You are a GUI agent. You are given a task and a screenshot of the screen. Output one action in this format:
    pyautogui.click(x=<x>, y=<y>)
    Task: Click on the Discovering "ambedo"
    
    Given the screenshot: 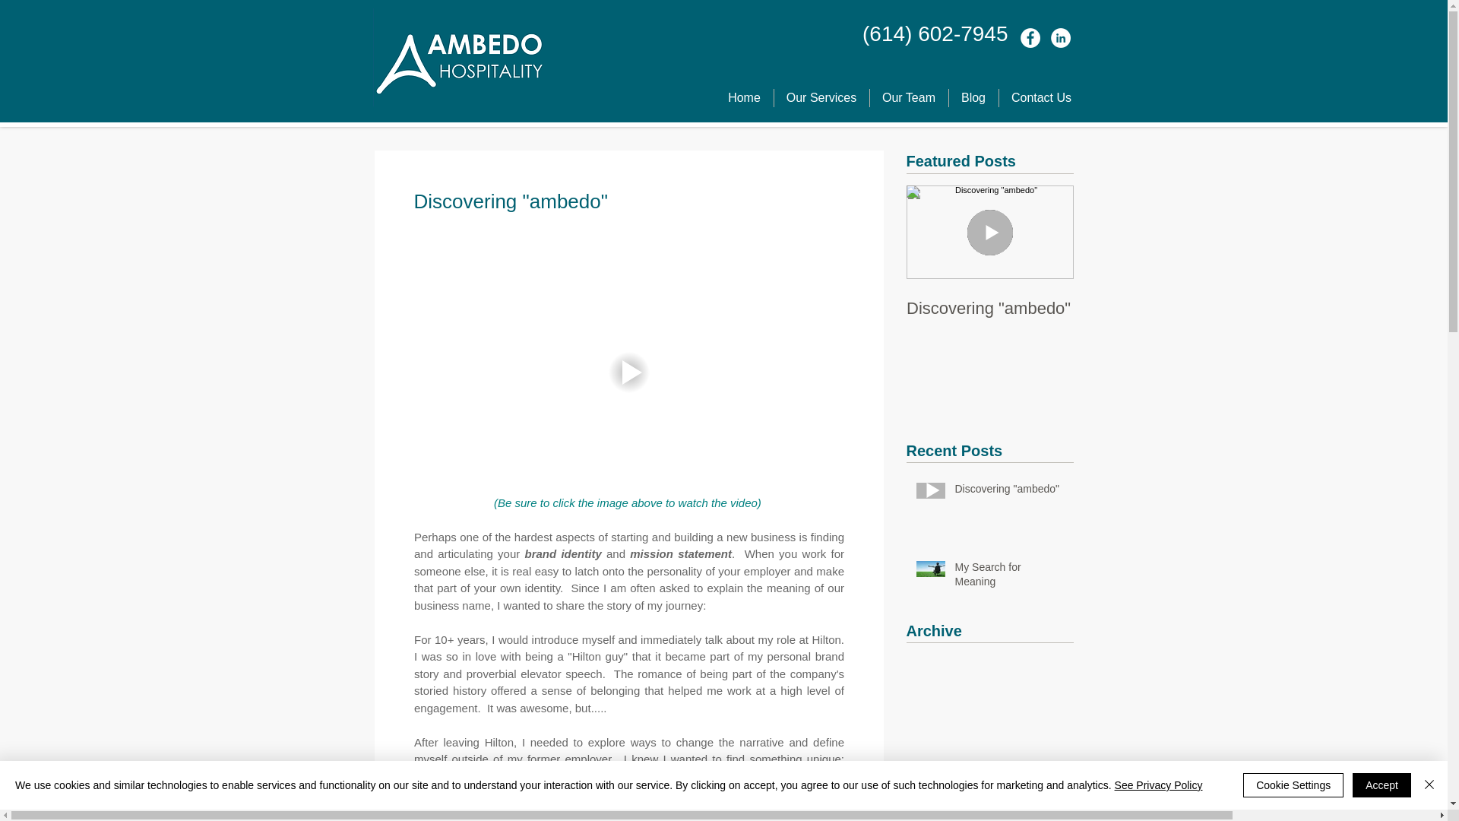 What is the action you would take?
    pyautogui.click(x=1008, y=493)
    